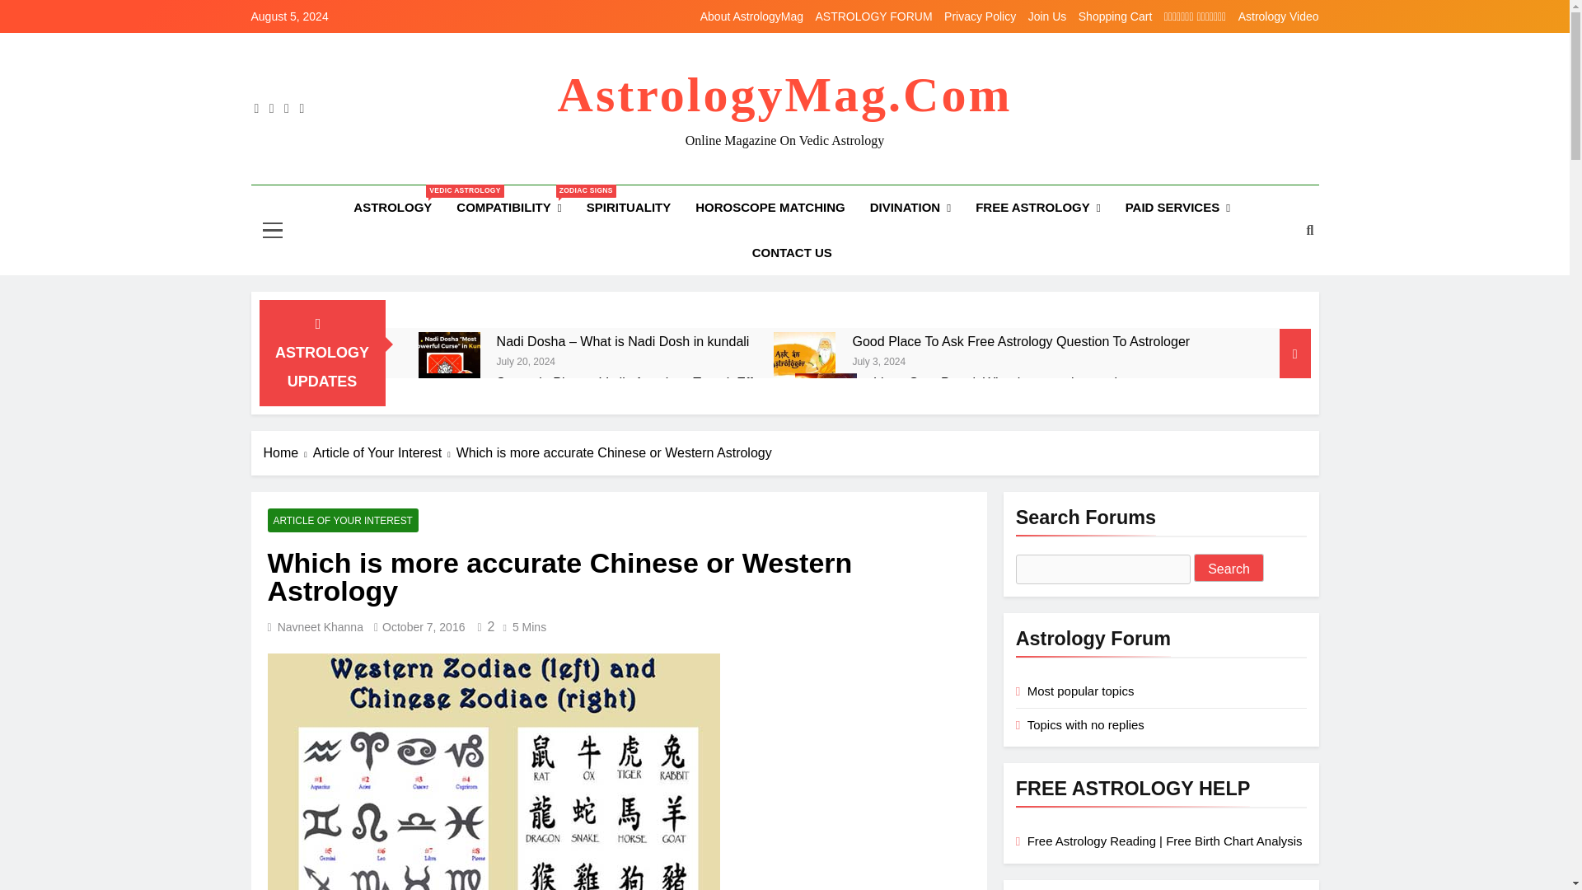 This screenshot has width=1582, height=890. I want to click on Good Place To Ask Free Astrology Question To Astrologer, so click(804, 363).